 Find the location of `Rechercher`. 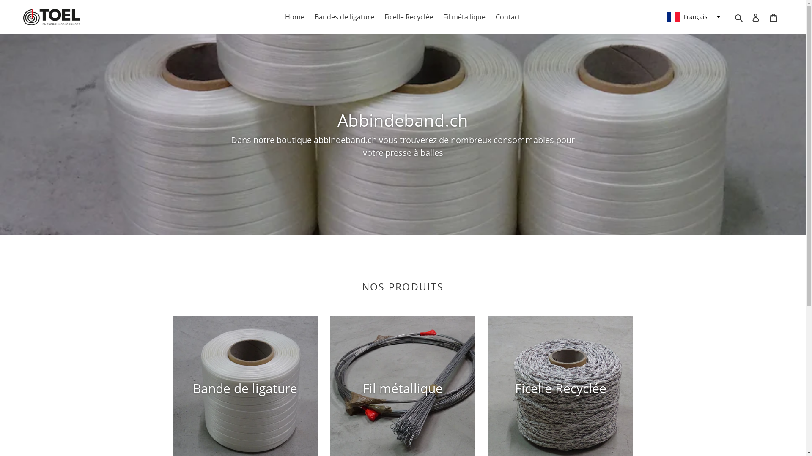

Rechercher is located at coordinates (739, 17).